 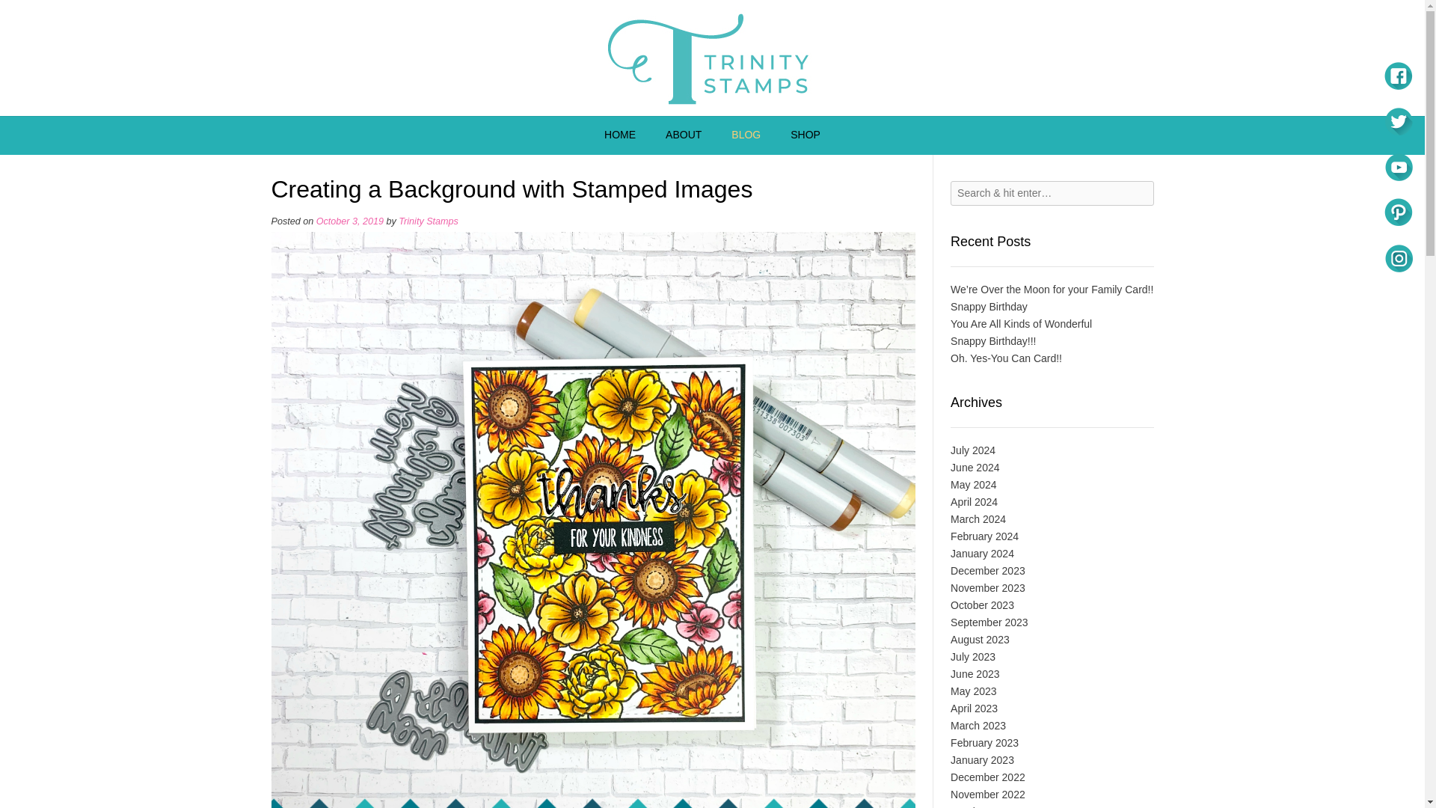 What do you see at coordinates (974, 502) in the screenshot?
I see `April 2024` at bounding box center [974, 502].